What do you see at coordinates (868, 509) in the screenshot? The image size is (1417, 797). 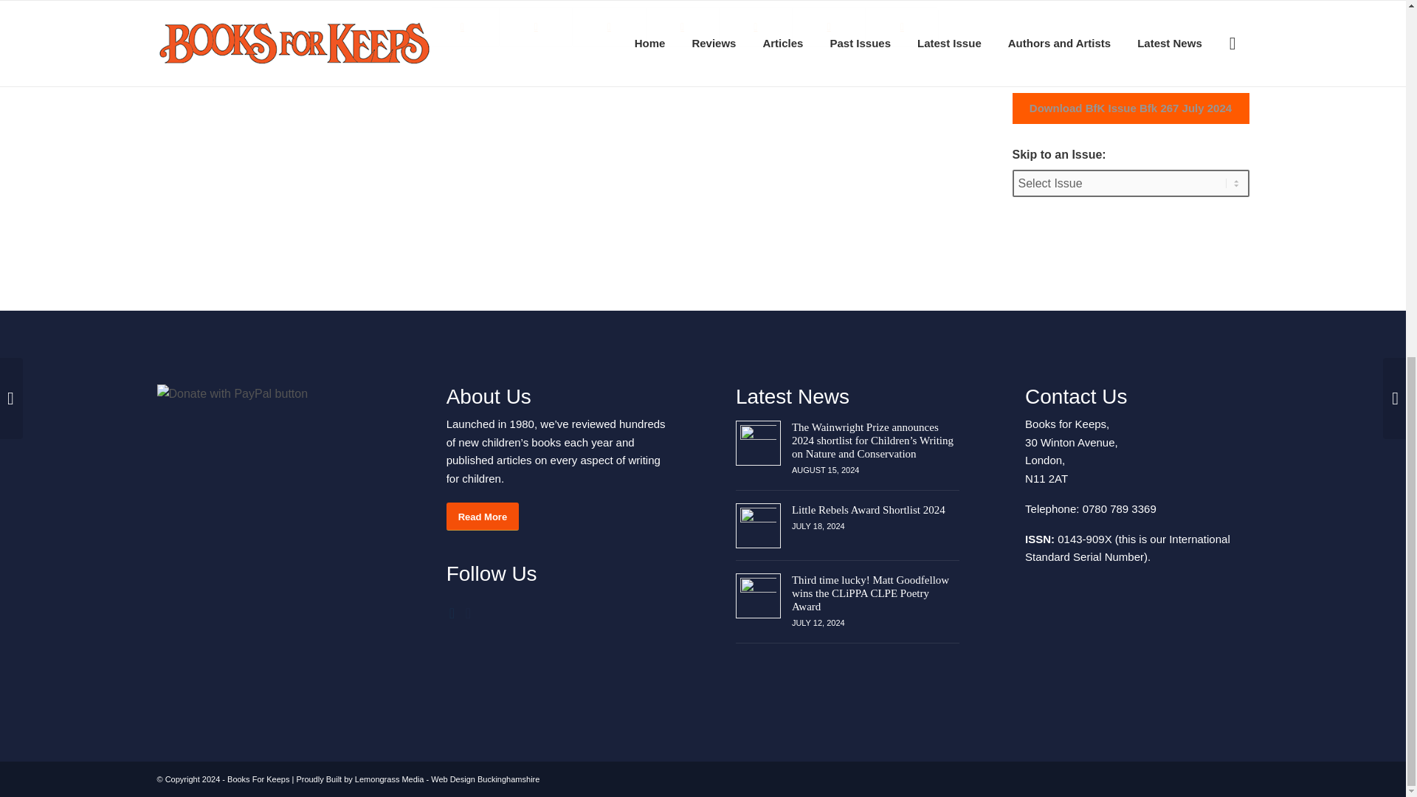 I see `Little Rebels Award Shortlist 2024` at bounding box center [868, 509].